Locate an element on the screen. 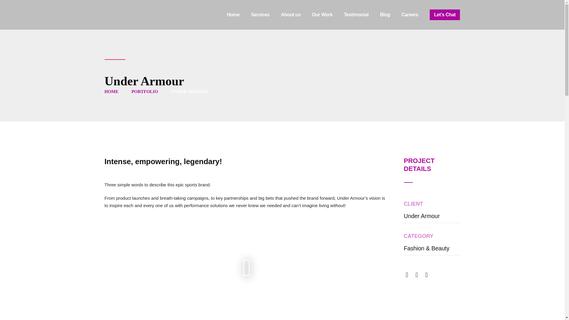  Testimonial is located at coordinates (356, 15).